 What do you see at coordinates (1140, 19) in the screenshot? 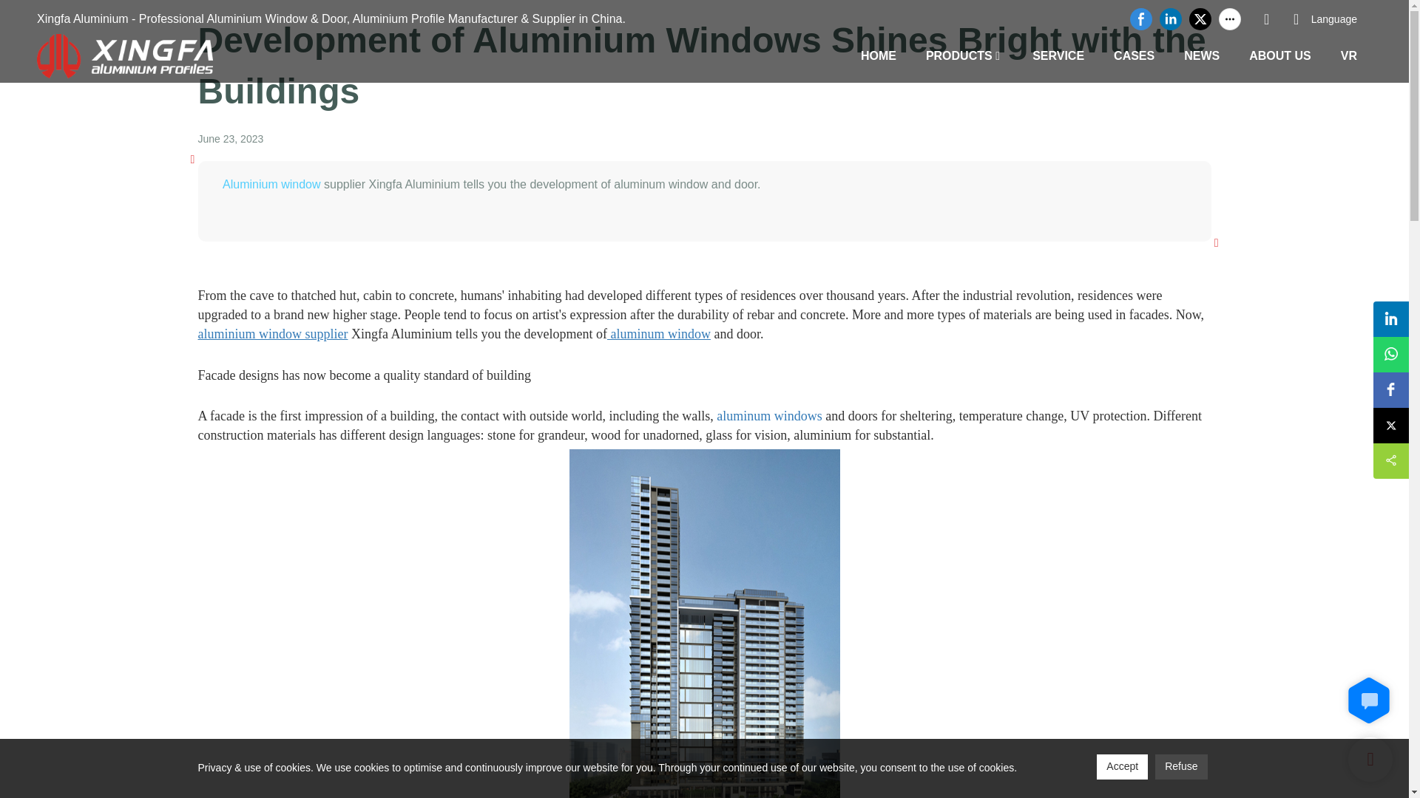
I see `facebook` at bounding box center [1140, 19].